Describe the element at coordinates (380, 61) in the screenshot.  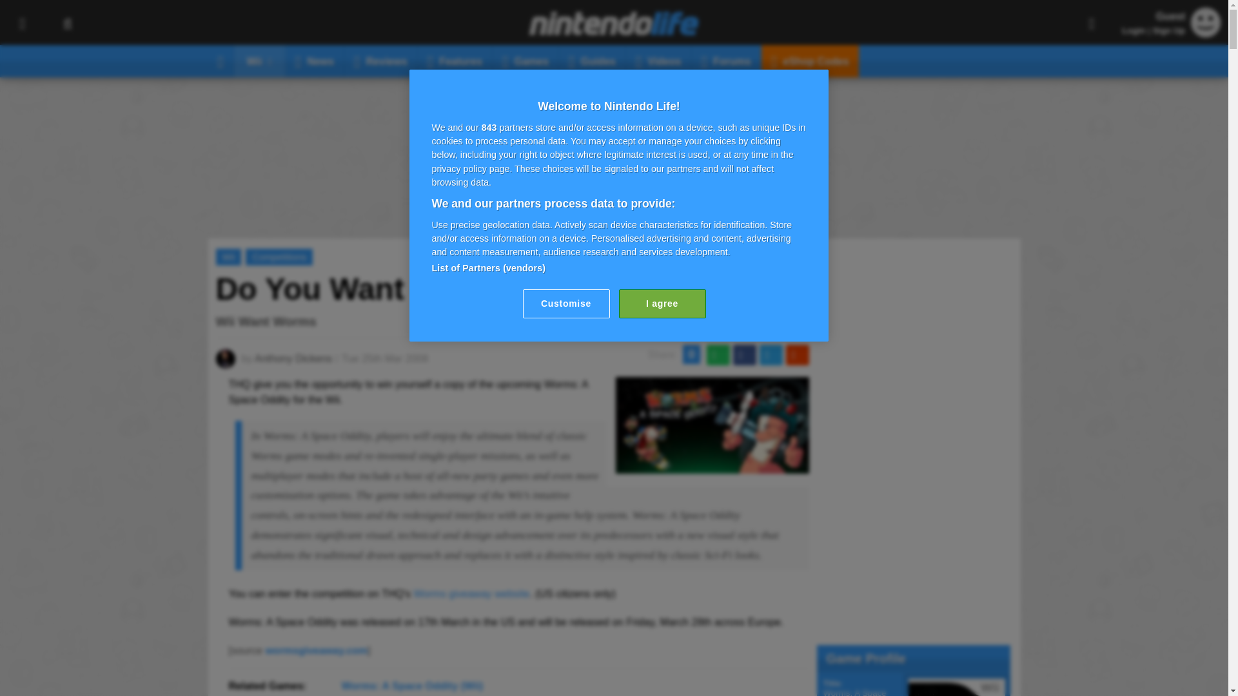
I see `Reviews` at that location.